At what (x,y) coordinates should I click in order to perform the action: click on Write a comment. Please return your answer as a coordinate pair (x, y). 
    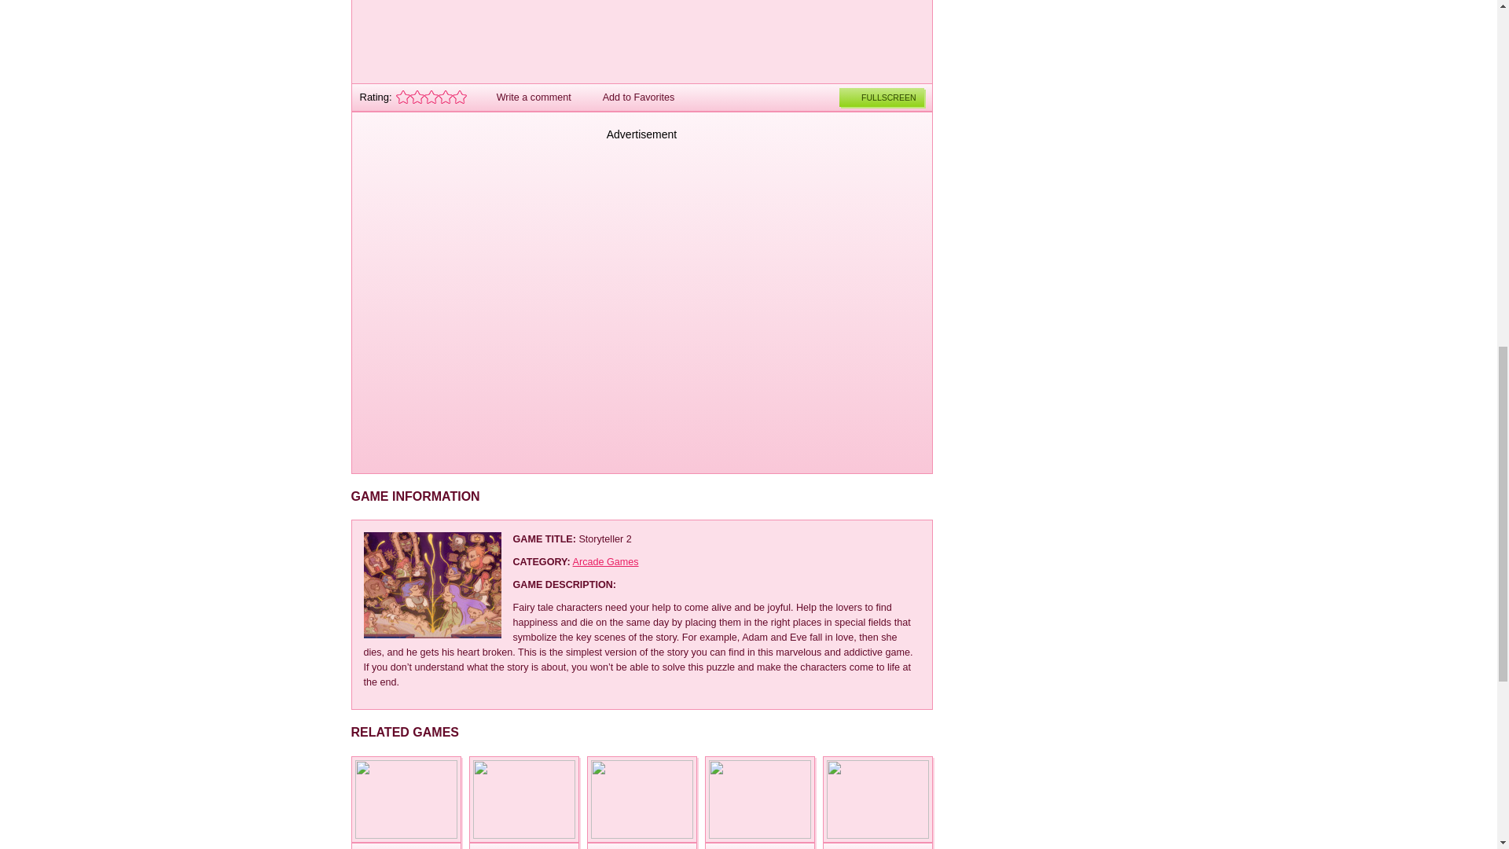
    Looking at the image, I should click on (525, 97).